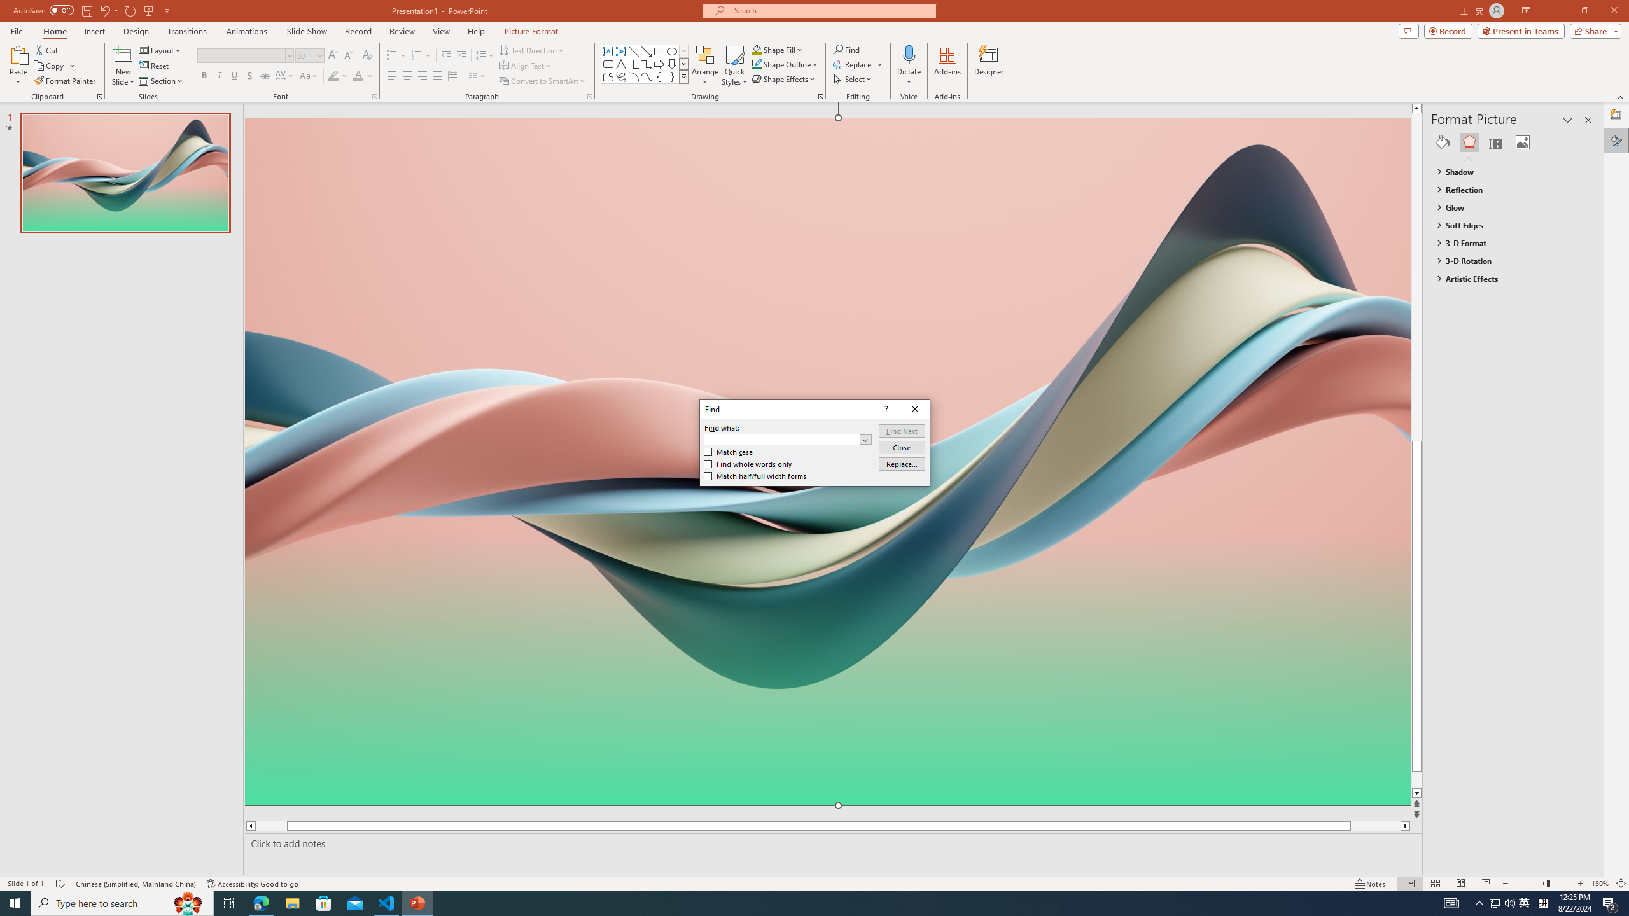 The width and height of the screenshot is (1629, 916). I want to click on Oval, so click(672, 51).